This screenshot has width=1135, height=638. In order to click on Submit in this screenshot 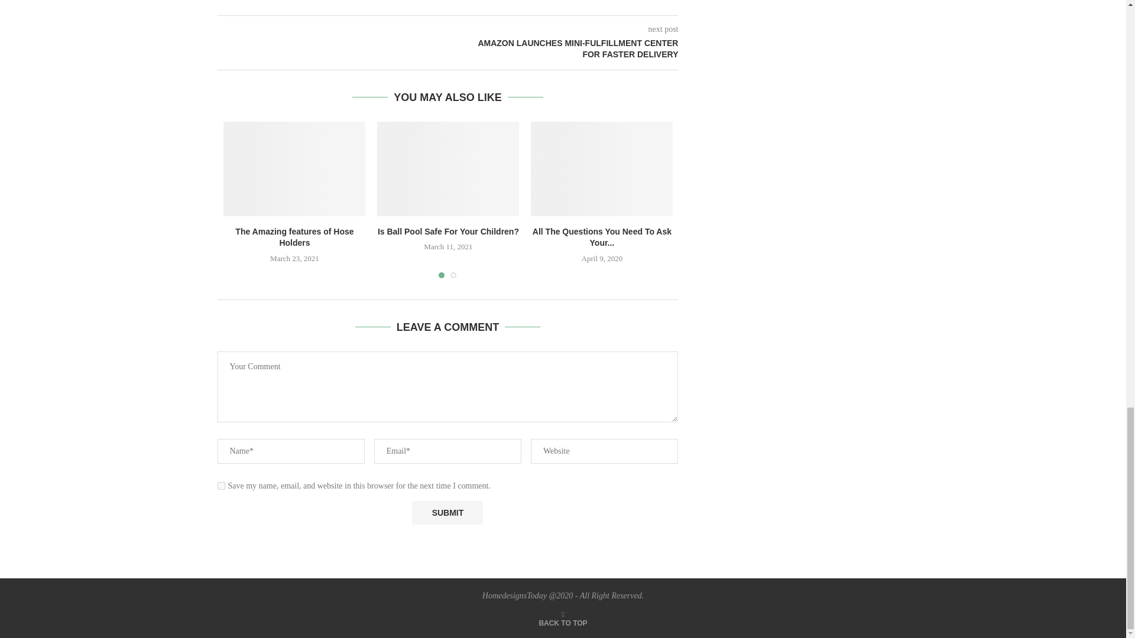, I will do `click(447, 512)`.